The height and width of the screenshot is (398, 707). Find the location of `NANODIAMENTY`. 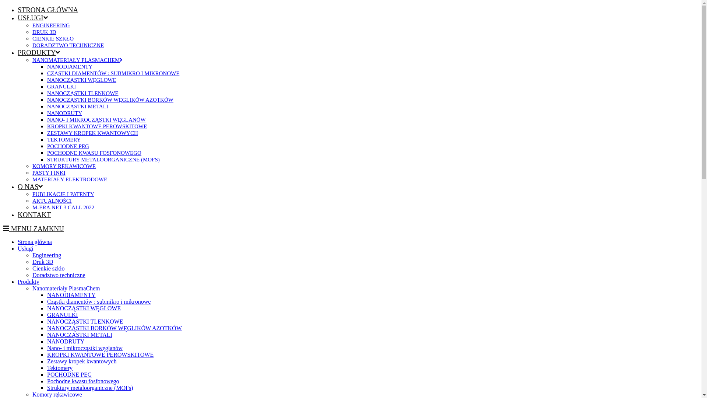

NANODIAMENTY is located at coordinates (70, 67).